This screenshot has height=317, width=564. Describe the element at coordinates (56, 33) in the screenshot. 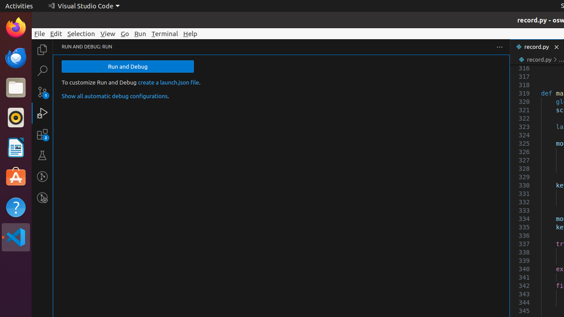

I see `Edit` at that location.